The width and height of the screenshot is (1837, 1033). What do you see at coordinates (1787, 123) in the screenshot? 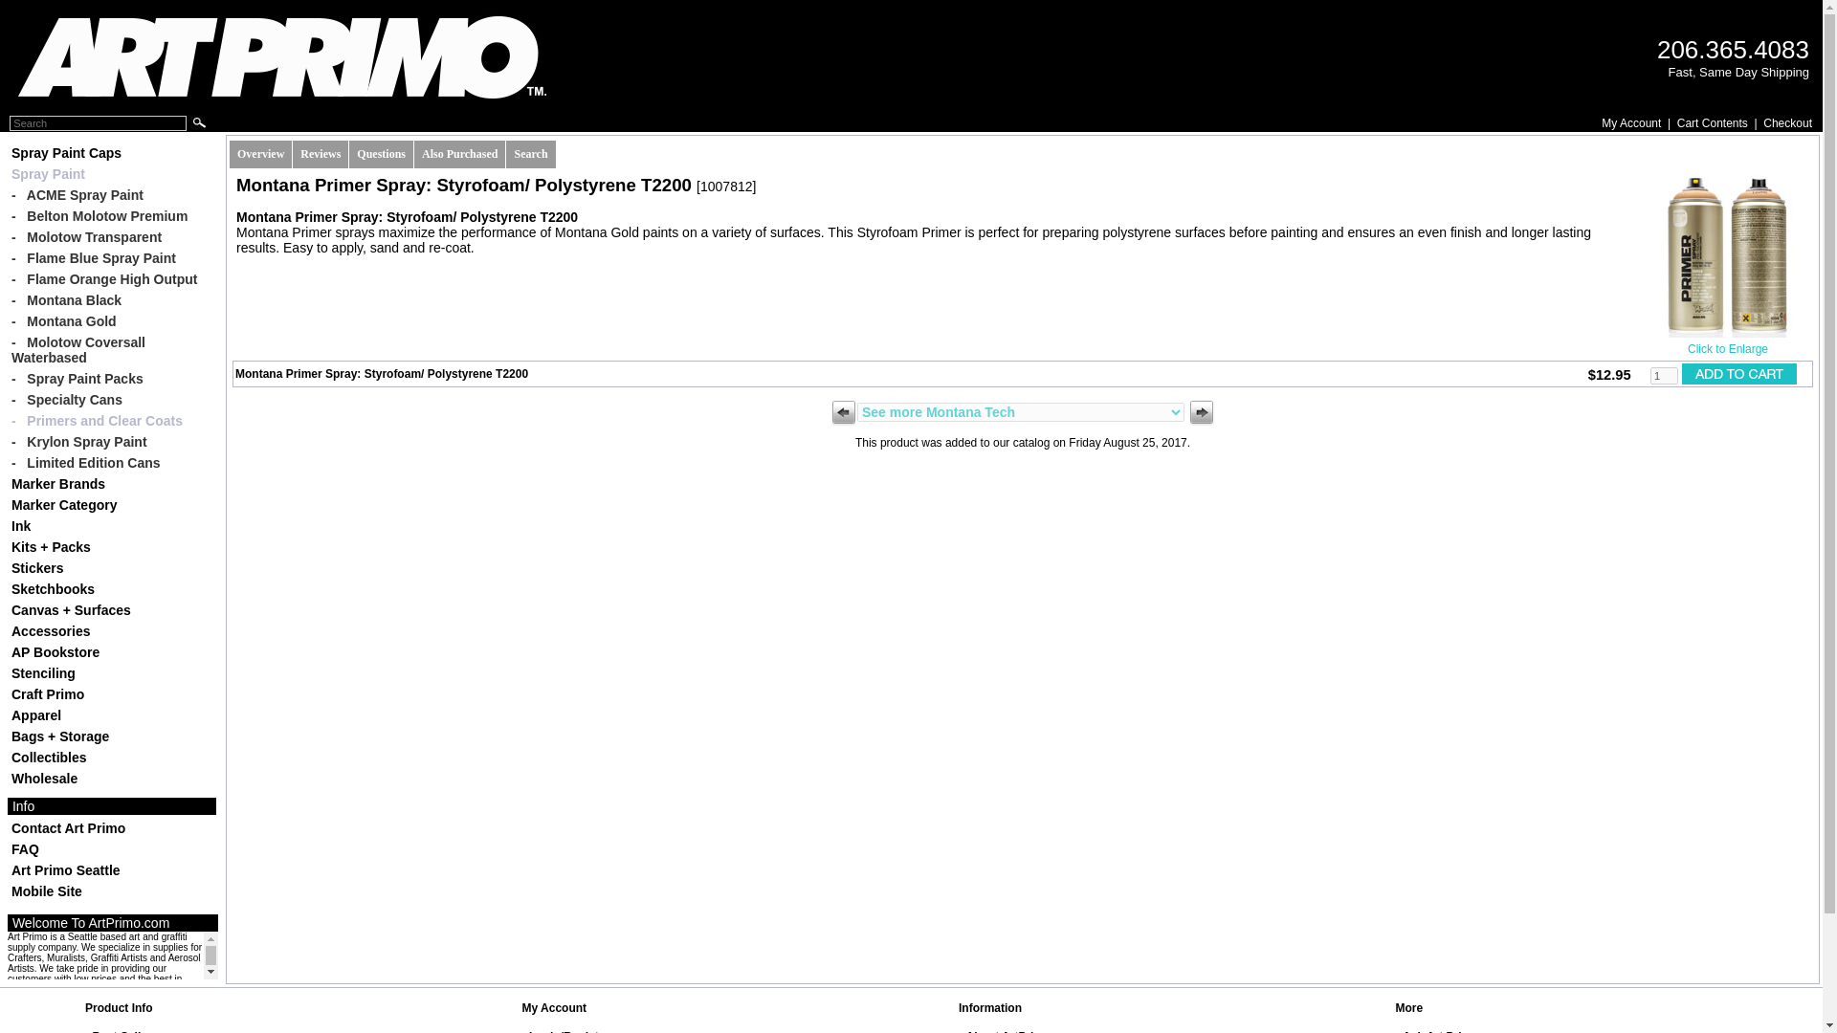
I see `Checkout` at bounding box center [1787, 123].